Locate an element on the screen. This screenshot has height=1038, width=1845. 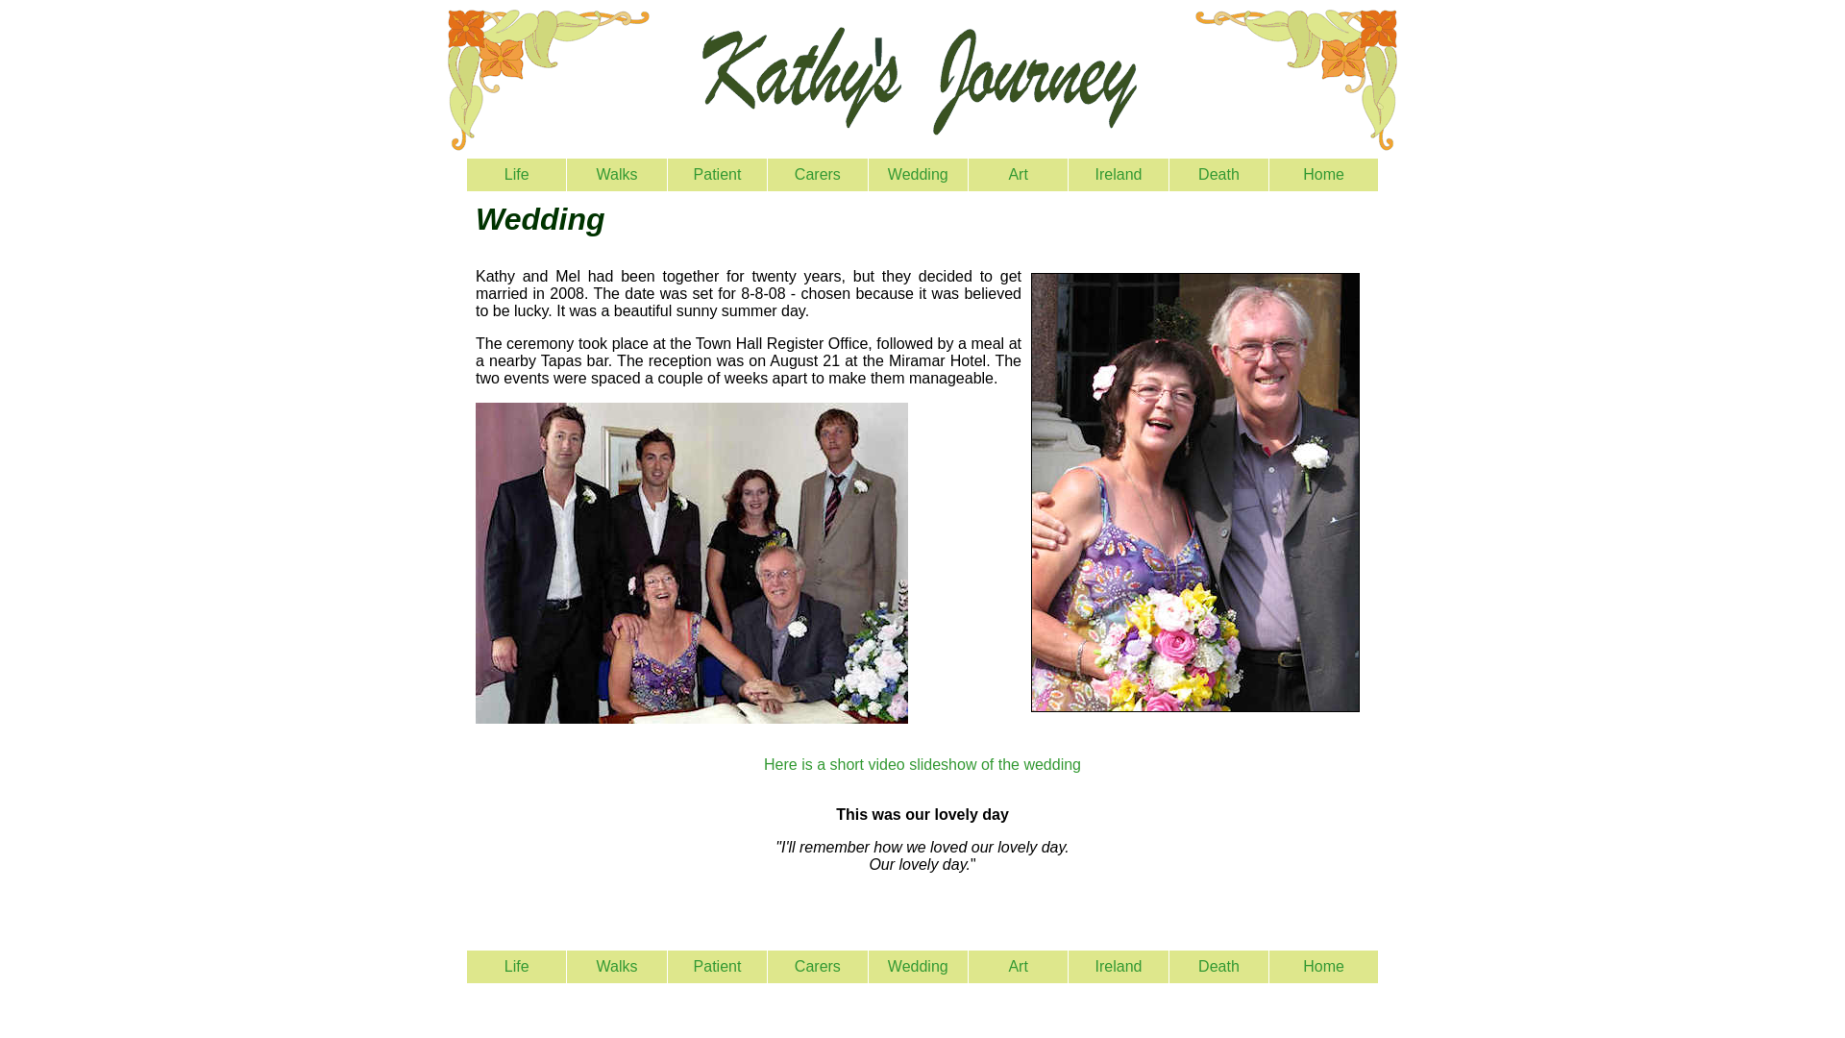
Home is located at coordinates (1323, 966).